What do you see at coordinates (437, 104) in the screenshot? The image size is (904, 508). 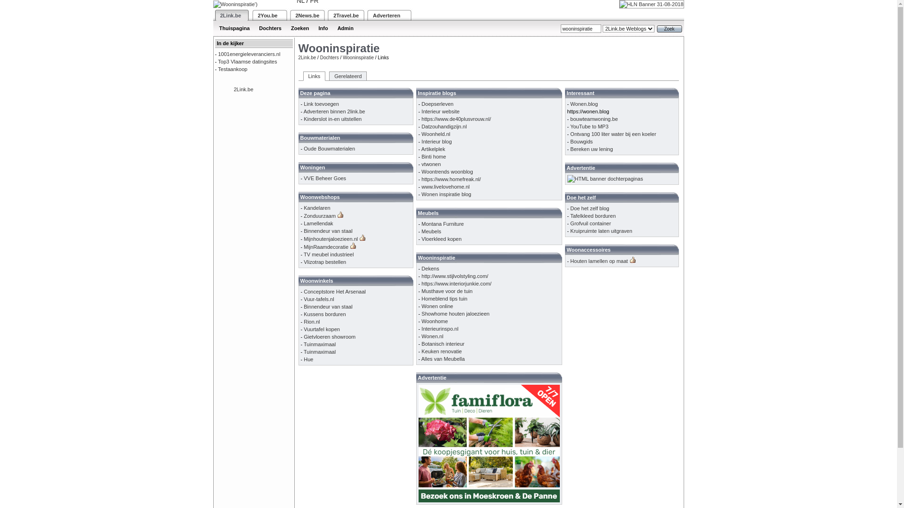 I see `Doepserleven` at bounding box center [437, 104].